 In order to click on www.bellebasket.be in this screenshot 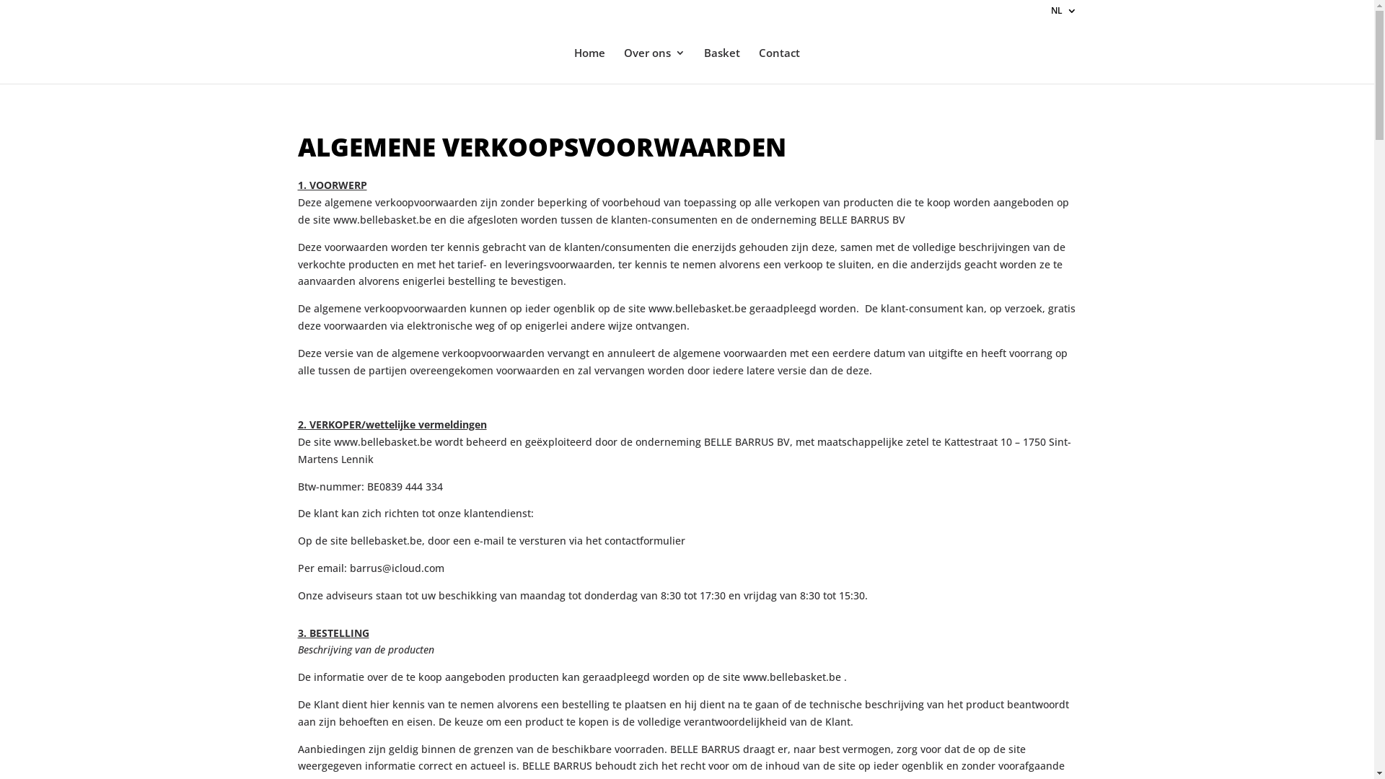, I will do `click(792, 677)`.